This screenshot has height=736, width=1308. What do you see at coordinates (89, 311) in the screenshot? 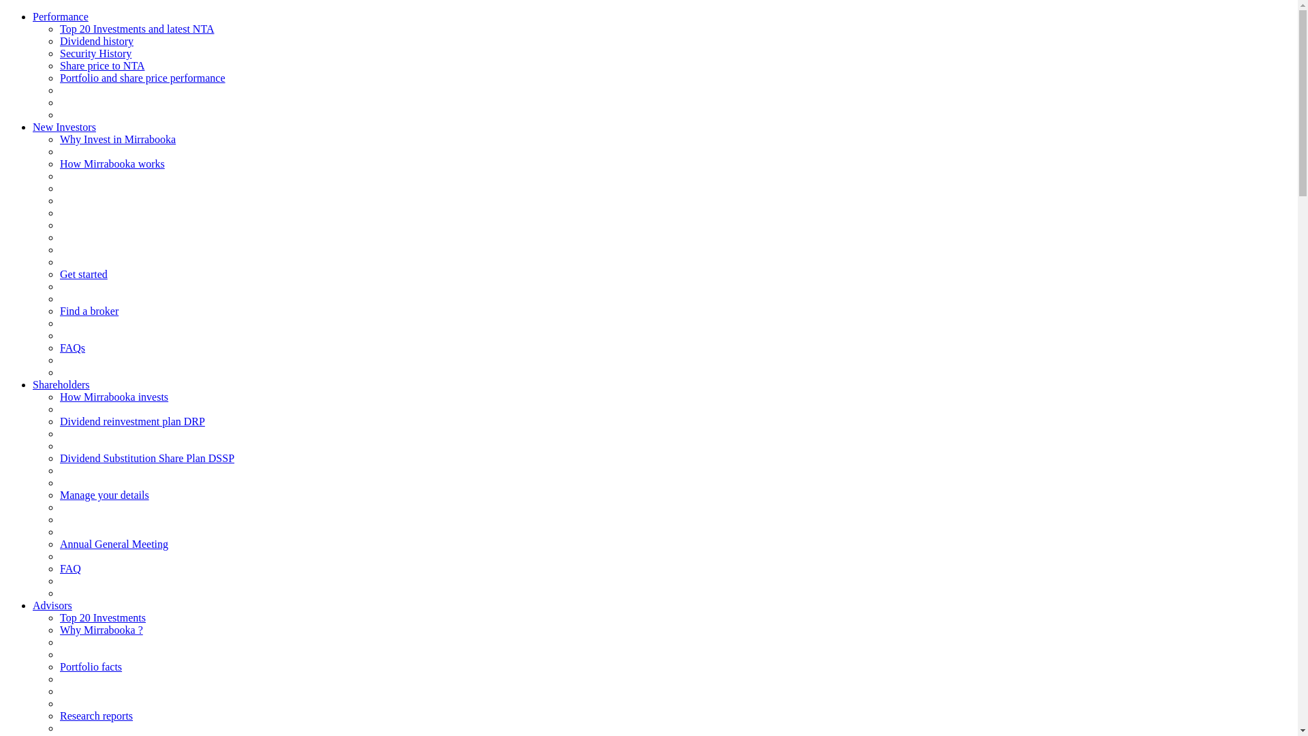
I see `Find a broker` at bounding box center [89, 311].